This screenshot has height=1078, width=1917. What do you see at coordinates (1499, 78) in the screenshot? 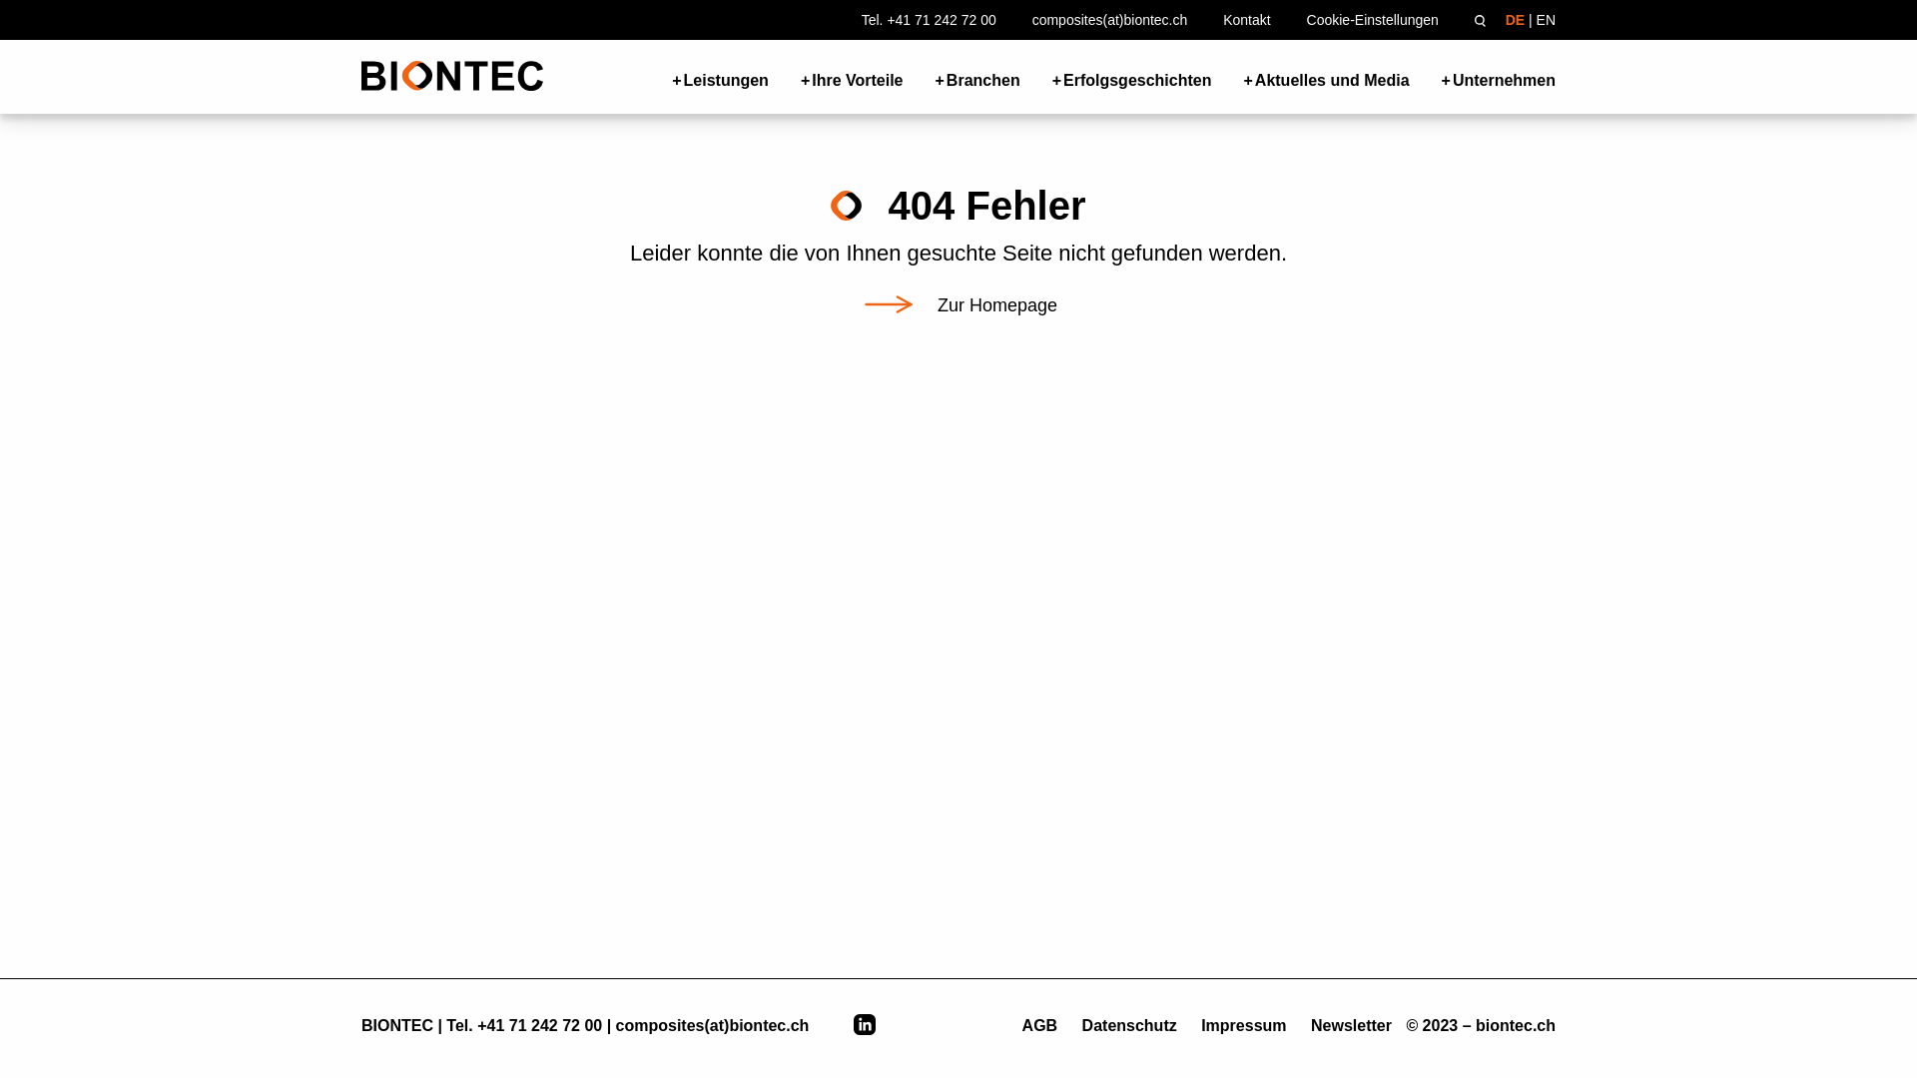
I see `Unternehmen` at bounding box center [1499, 78].